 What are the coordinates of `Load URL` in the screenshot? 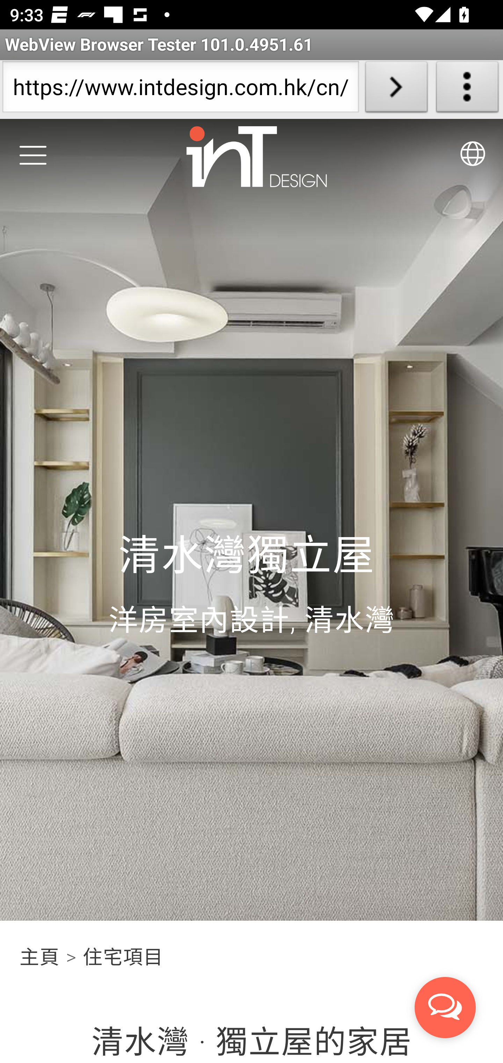 It's located at (396, 90).